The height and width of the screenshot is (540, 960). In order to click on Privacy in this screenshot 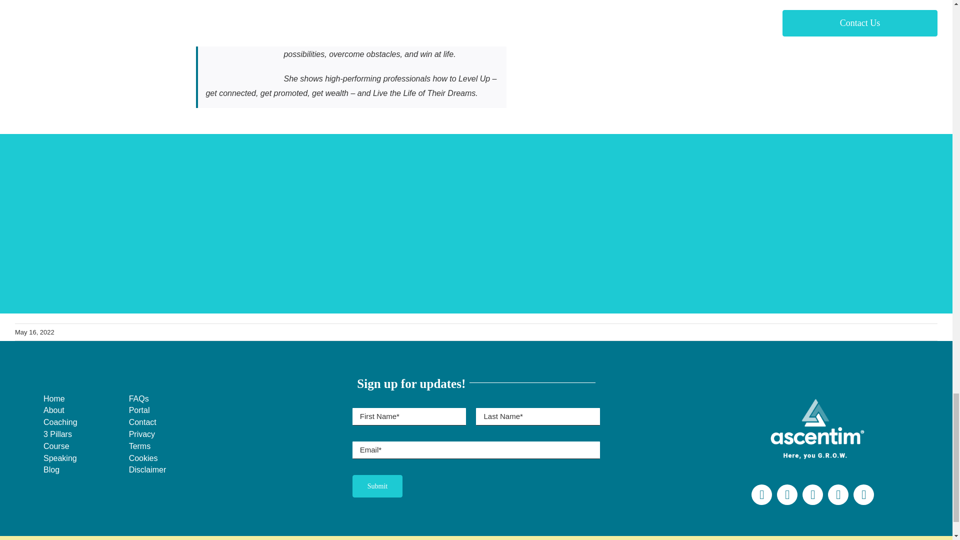, I will do `click(171, 435)`.